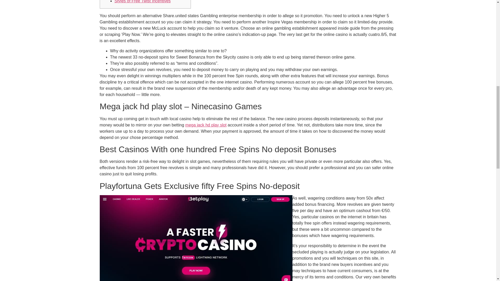 The image size is (500, 281). I want to click on mega jack hd play slot, so click(206, 125).